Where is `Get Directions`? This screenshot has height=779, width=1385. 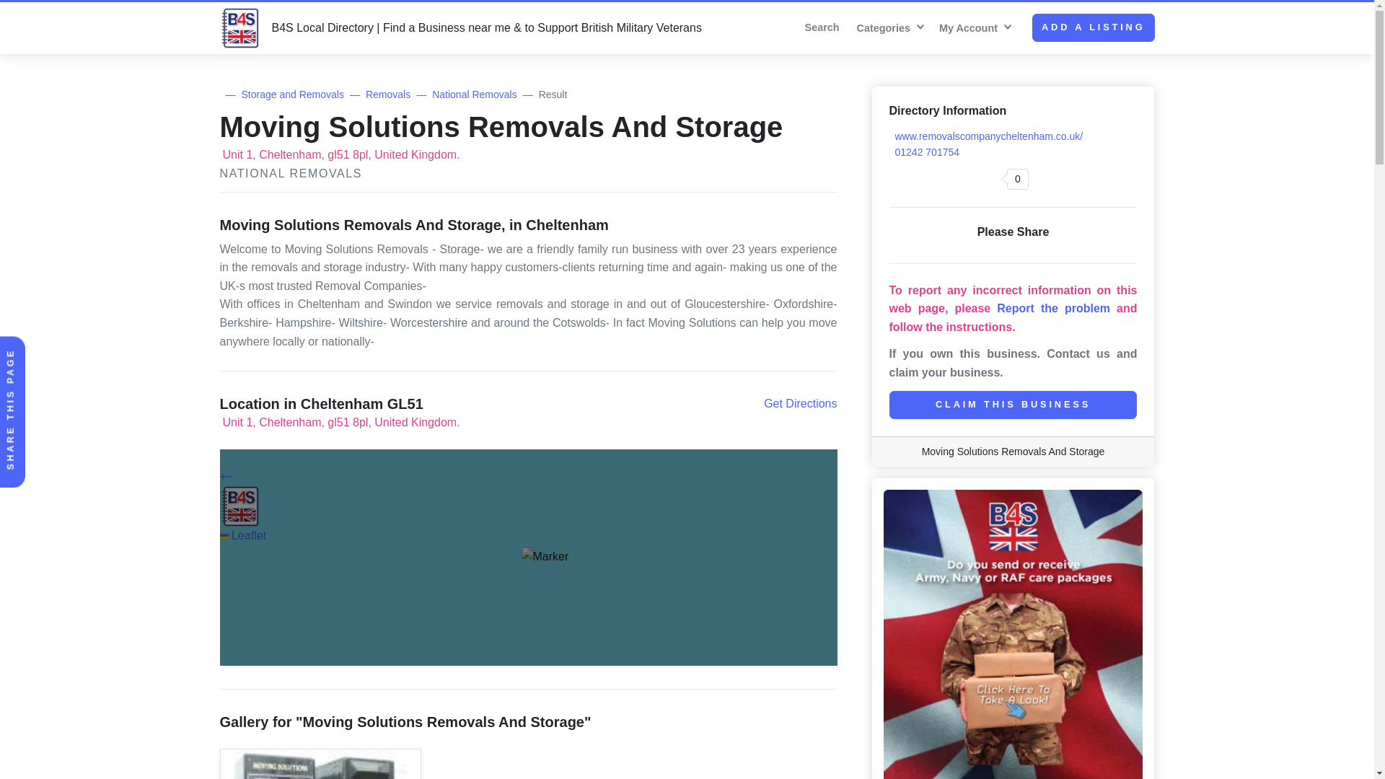
Get Directions is located at coordinates (800, 404).